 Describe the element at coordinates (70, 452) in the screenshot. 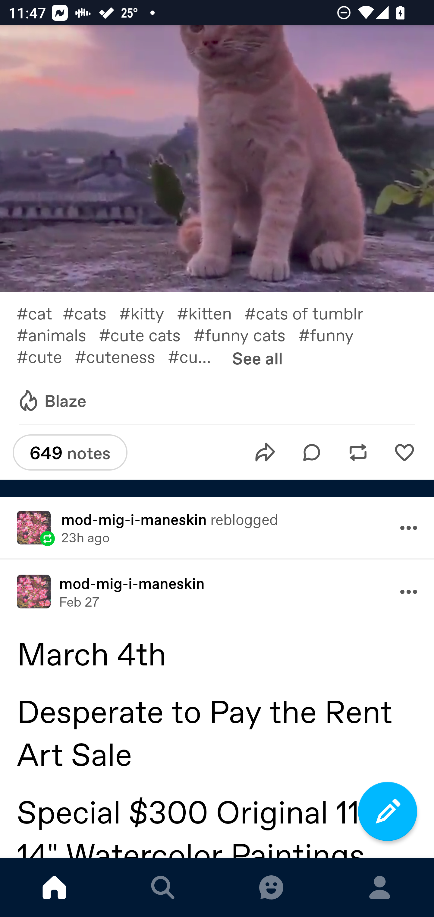

I see `649 notes` at that location.